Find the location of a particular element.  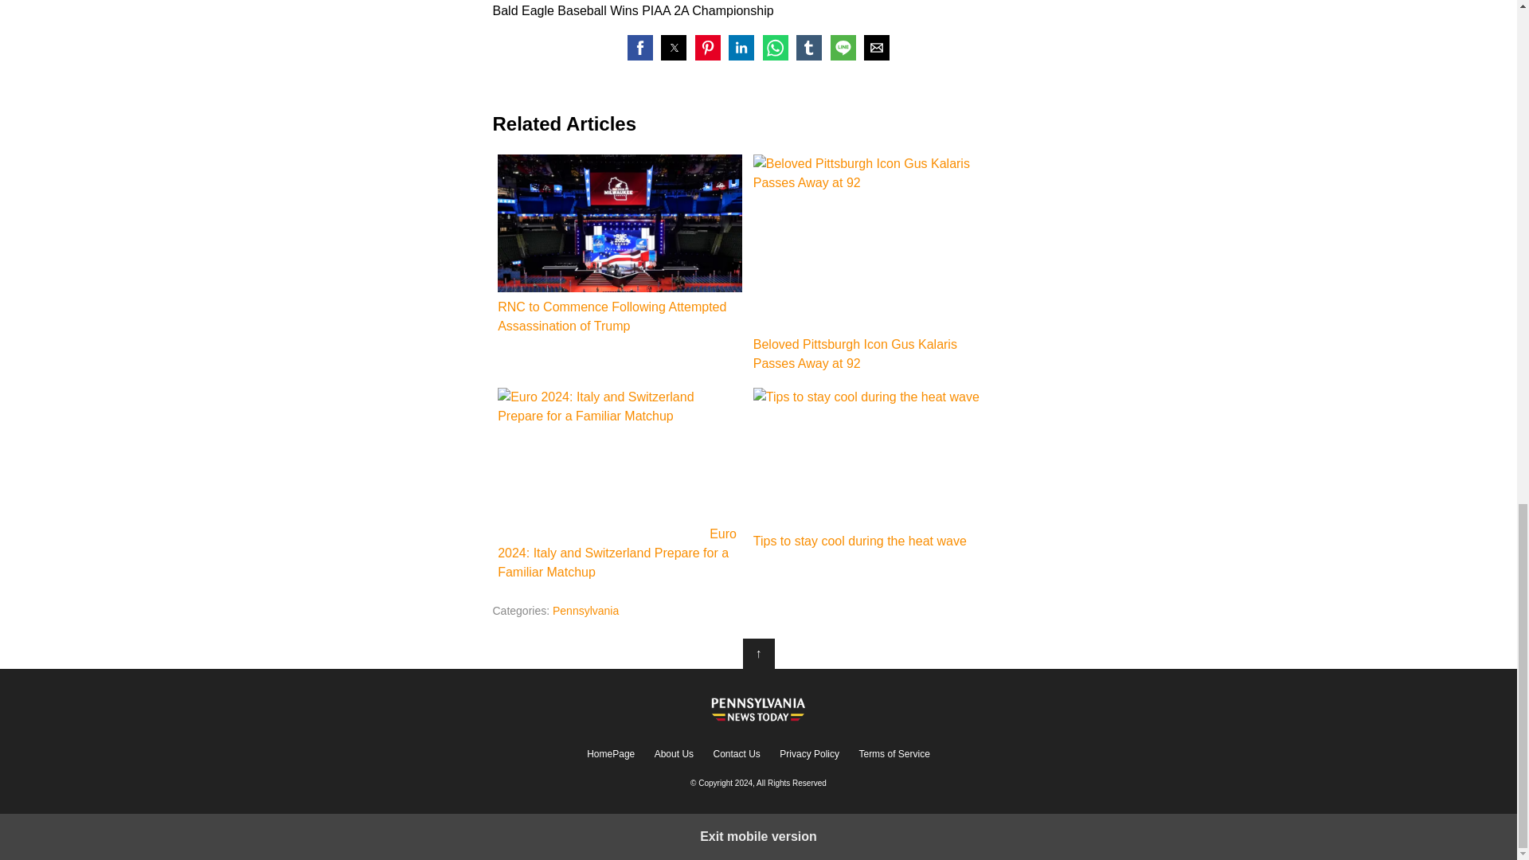

Beloved Pittsburgh Icon Gus Kalaris Passes Away at 92 is located at coordinates (876, 264).